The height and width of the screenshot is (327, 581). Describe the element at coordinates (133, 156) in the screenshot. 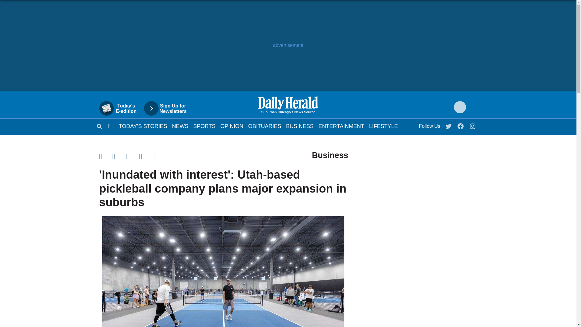

I see `Share via Email` at that location.